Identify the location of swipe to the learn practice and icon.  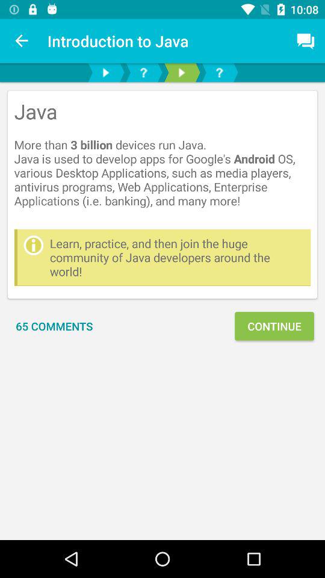
(177, 258).